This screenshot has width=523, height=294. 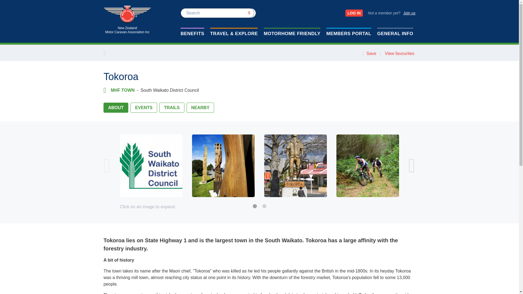 What do you see at coordinates (127, 20) in the screenshot?
I see `Join us` at bounding box center [127, 20].